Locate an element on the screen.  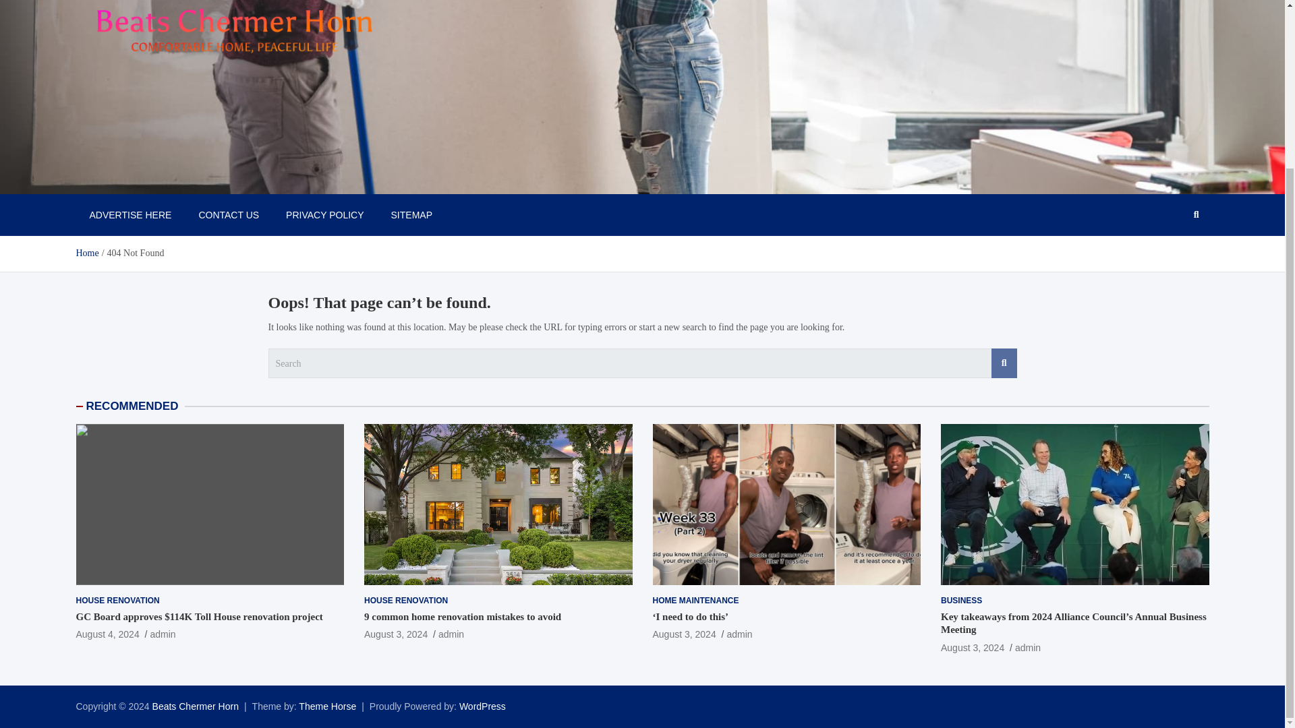
9 common home renovation mistakes to avoid is located at coordinates (395, 634).